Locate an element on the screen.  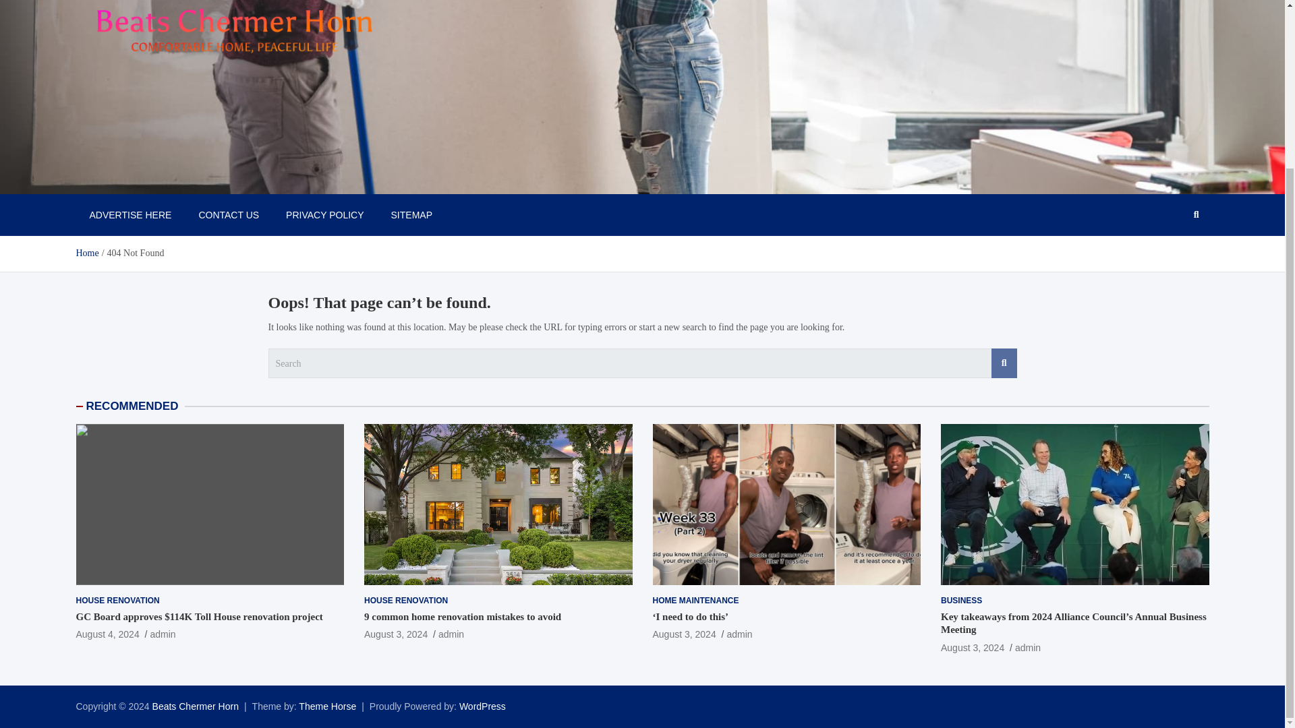
9 common home renovation mistakes to avoid is located at coordinates (395, 634).